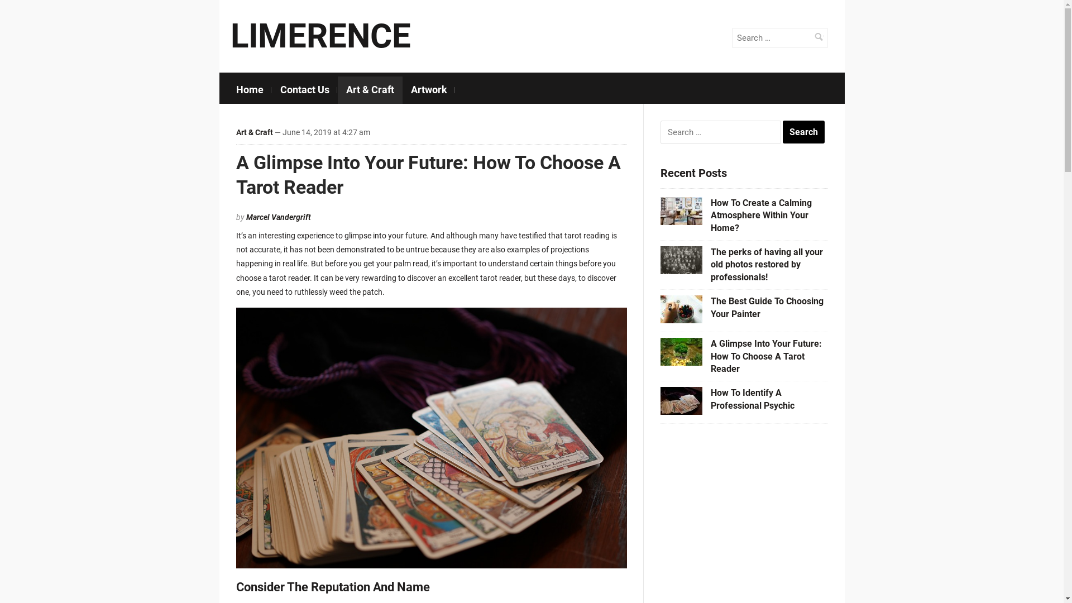  What do you see at coordinates (752, 399) in the screenshot?
I see `How To Identify A Professional Psychic` at bounding box center [752, 399].